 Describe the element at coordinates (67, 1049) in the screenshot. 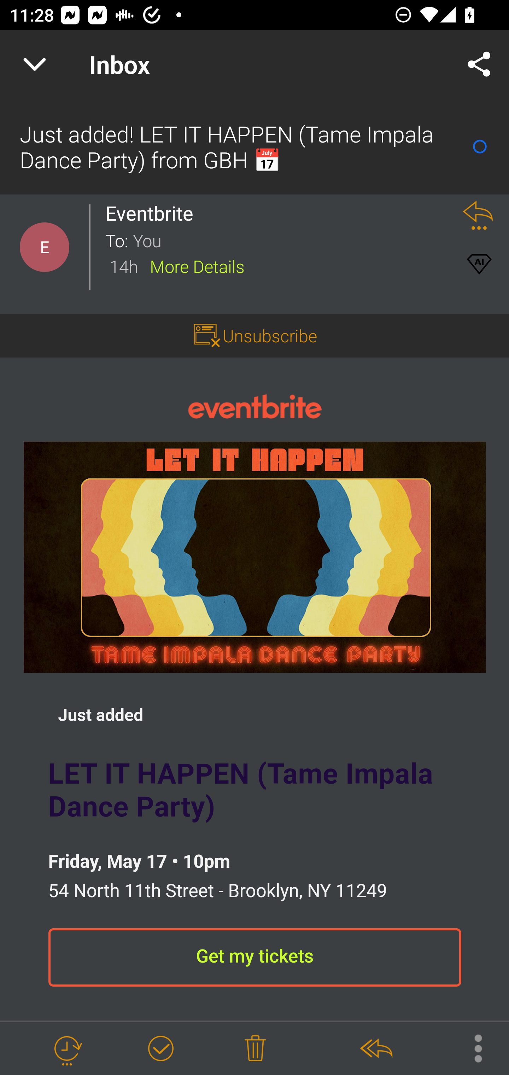

I see `Snooze` at that location.